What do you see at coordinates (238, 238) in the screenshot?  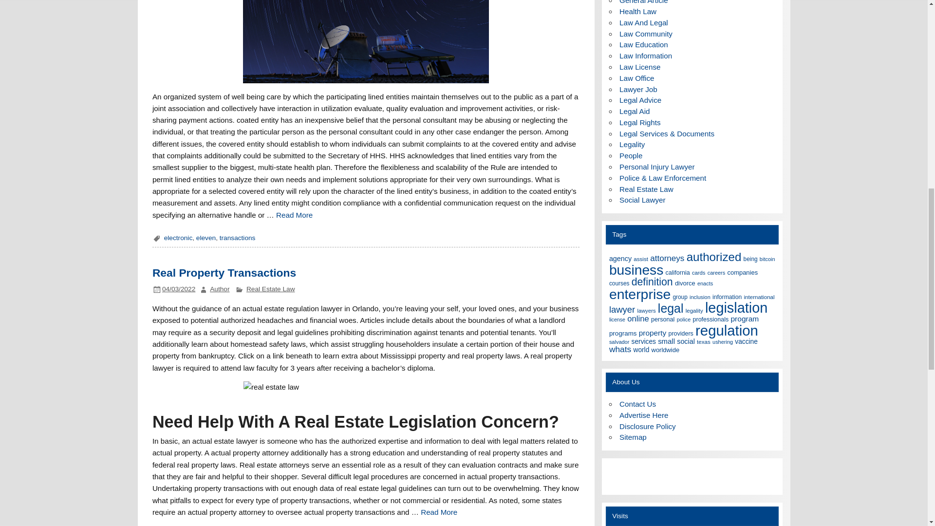 I see `transactions` at bounding box center [238, 238].